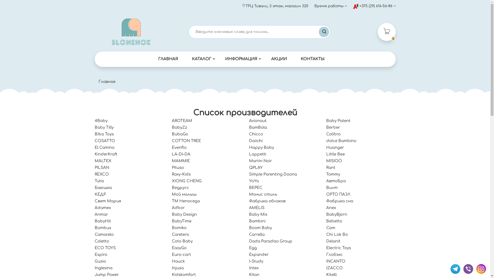 This screenshot has width=494, height=278. Describe the element at coordinates (334, 221) in the screenshot. I see `Bebetto` at that location.